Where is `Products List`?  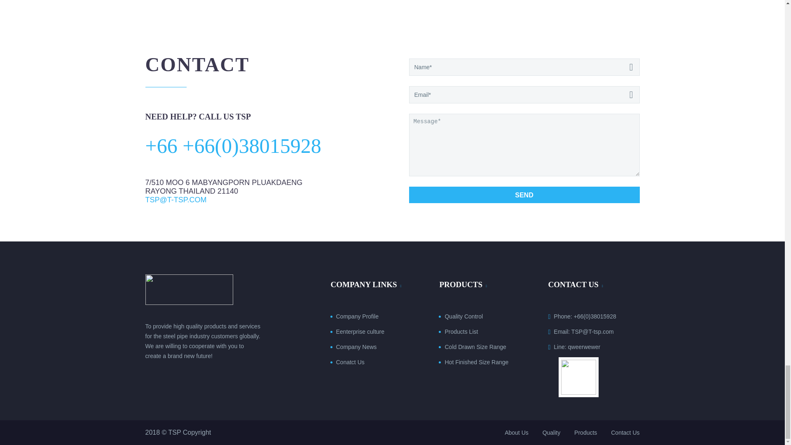 Products List is located at coordinates (461, 332).